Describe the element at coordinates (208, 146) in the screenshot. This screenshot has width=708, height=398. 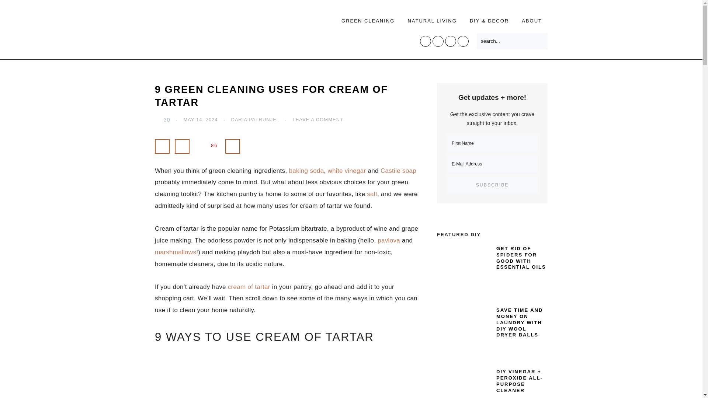
I see `Save to Pinterest` at that location.